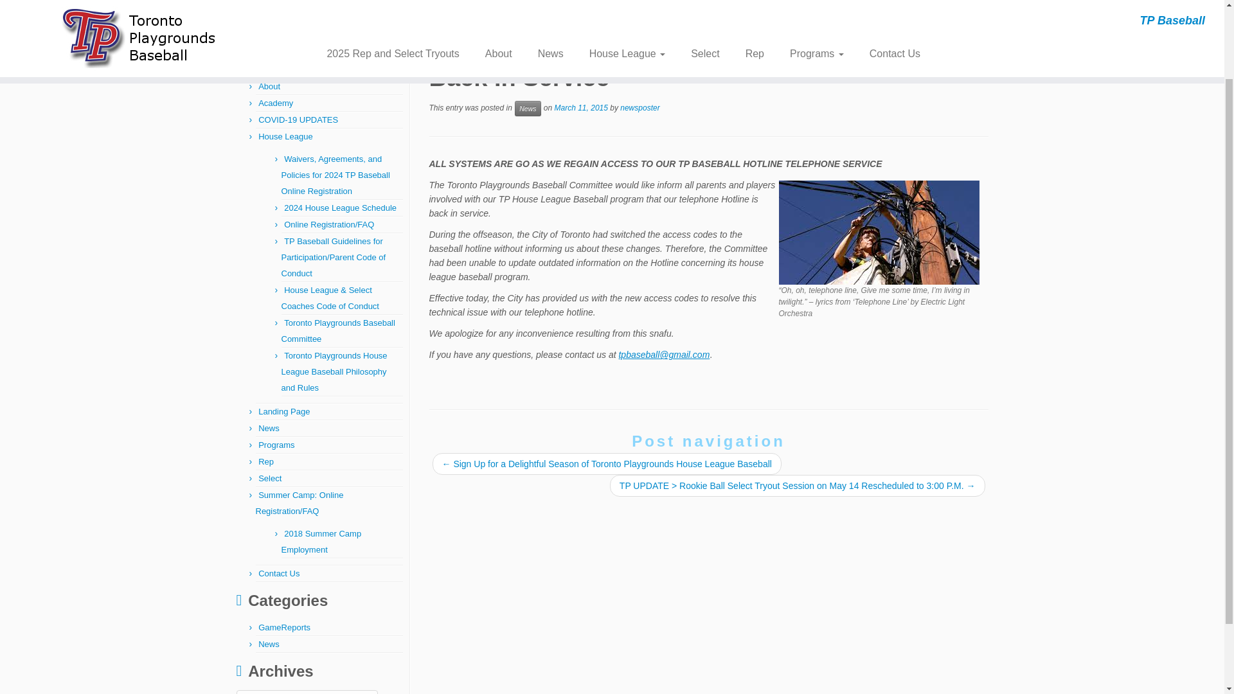 This screenshot has height=694, width=1234. I want to click on 2025 Rep and Select Tryouts, so click(312, 69).